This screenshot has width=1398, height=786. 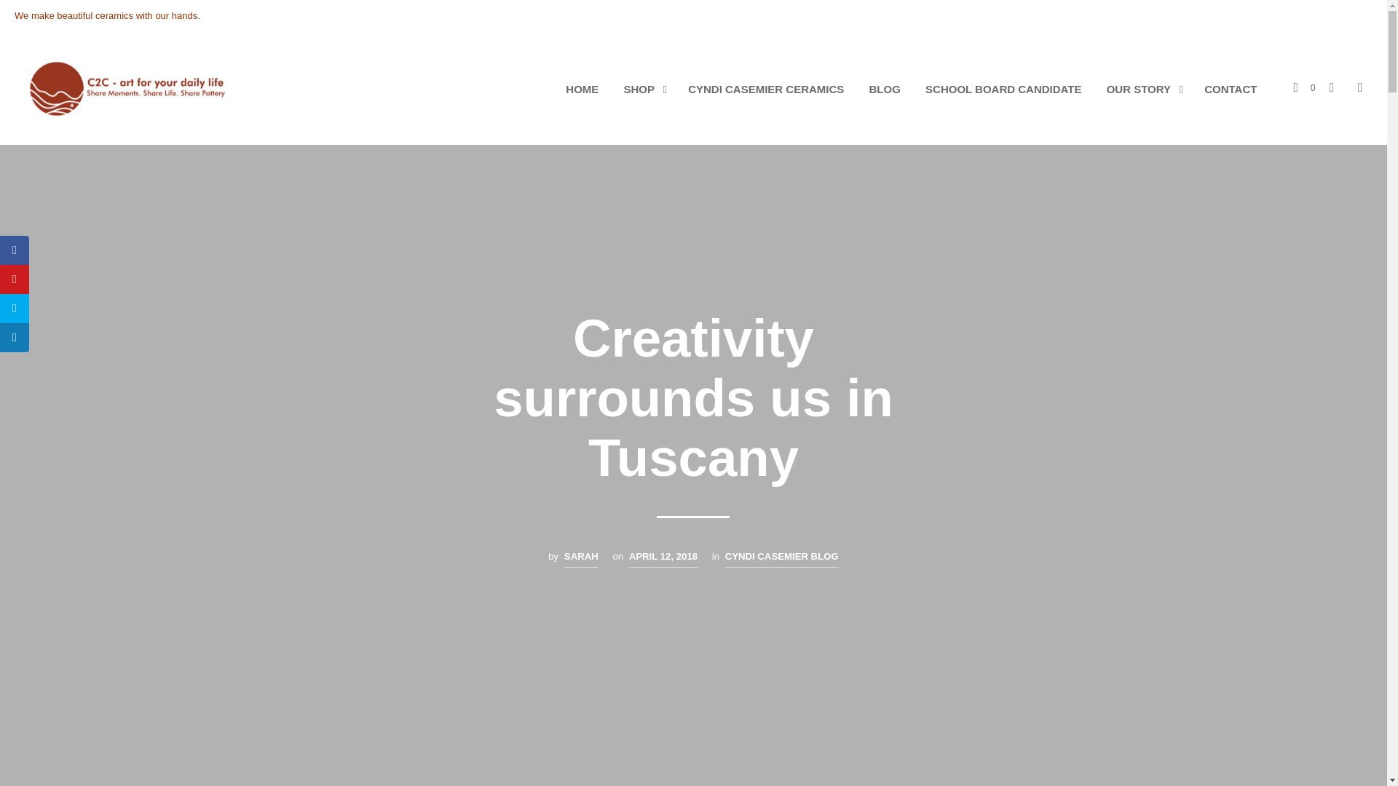 What do you see at coordinates (1003, 90) in the screenshot?
I see `SCHOOL BOARD CANDIDATE` at bounding box center [1003, 90].